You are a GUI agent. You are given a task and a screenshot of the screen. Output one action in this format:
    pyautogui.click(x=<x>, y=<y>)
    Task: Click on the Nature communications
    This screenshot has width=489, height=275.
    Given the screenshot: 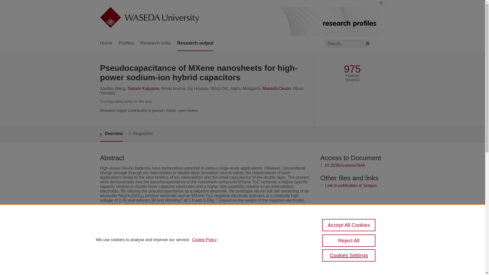 What is the action you would take?
    pyautogui.click(x=193, y=230)
    